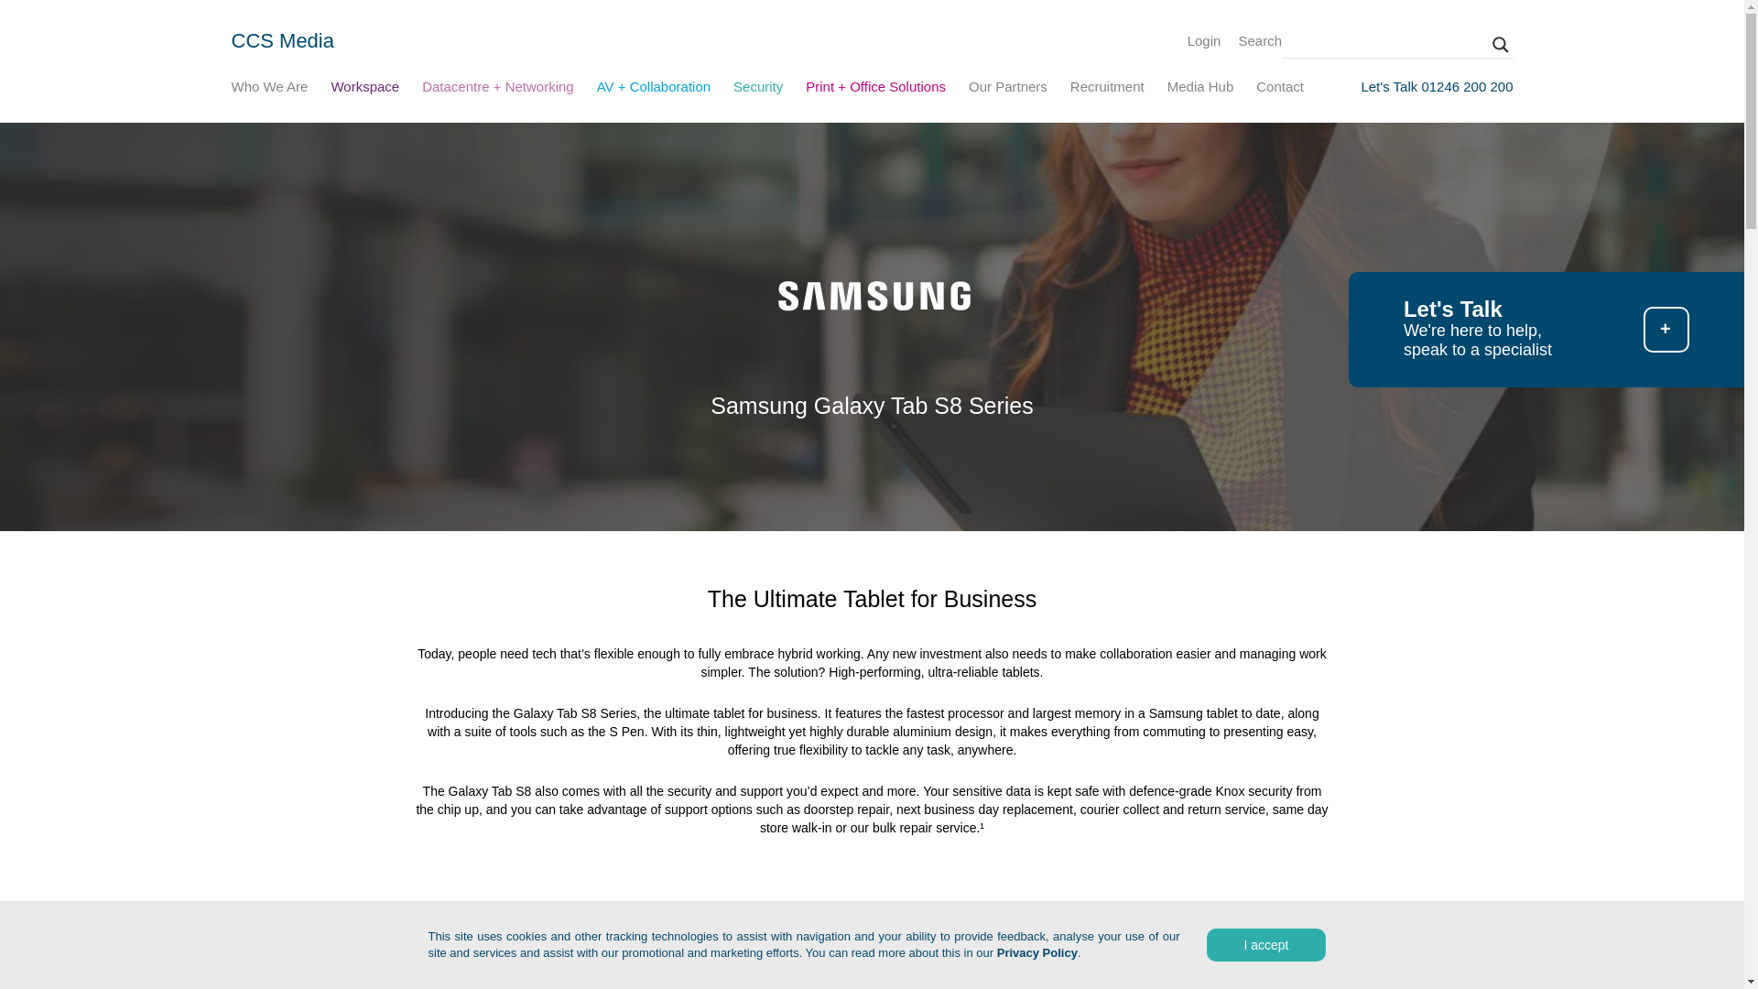 Image resolution: width=1758 pixels, height=989 pixels. Describe the element at coordinates (1107, 89) in the screenshot. I see `Recruitment` at that location.